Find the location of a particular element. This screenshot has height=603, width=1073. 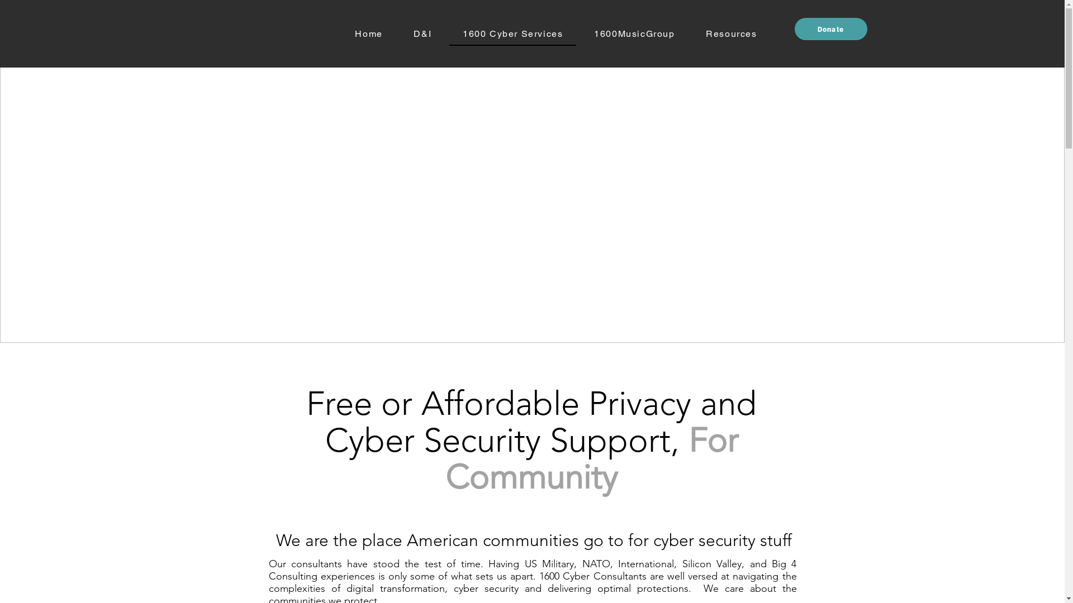

1600MusicGroup is located at coordinates (634, 35).